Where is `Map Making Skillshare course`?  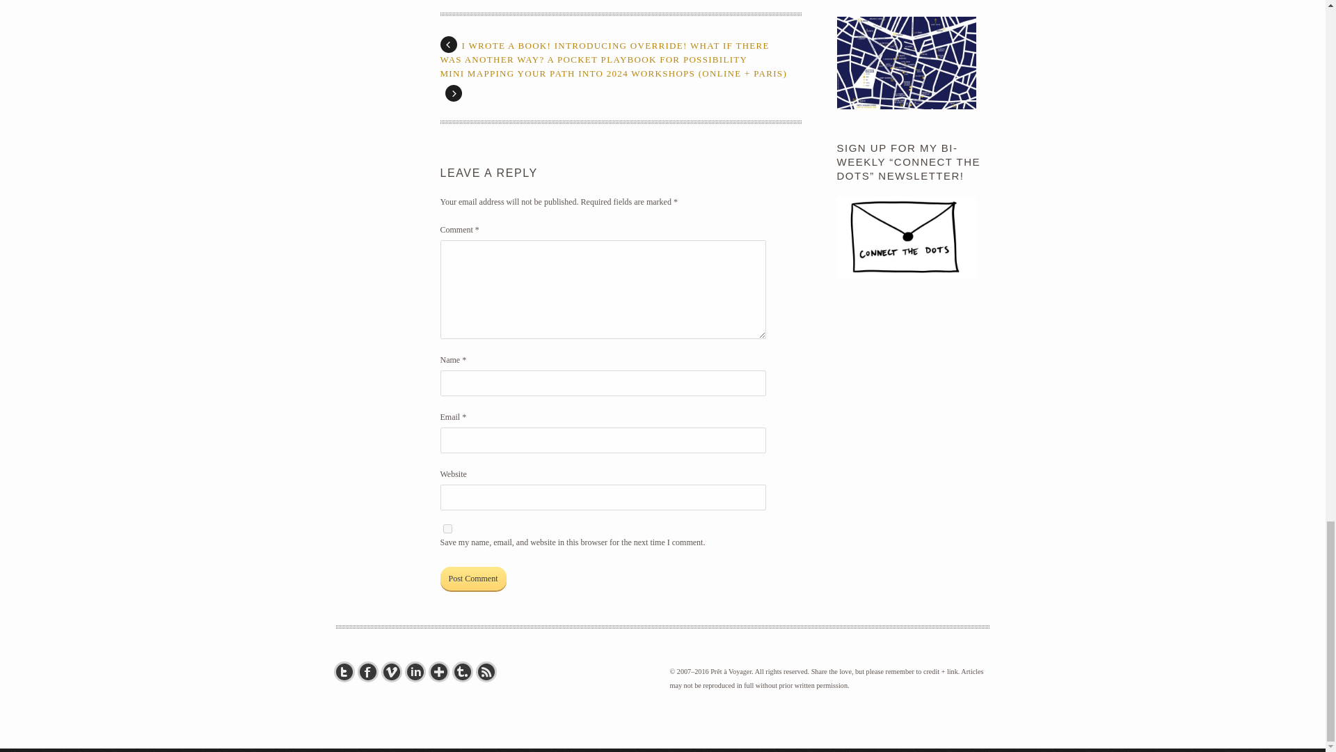 Map Making Skillshare course is located at coordinates (905, 106).